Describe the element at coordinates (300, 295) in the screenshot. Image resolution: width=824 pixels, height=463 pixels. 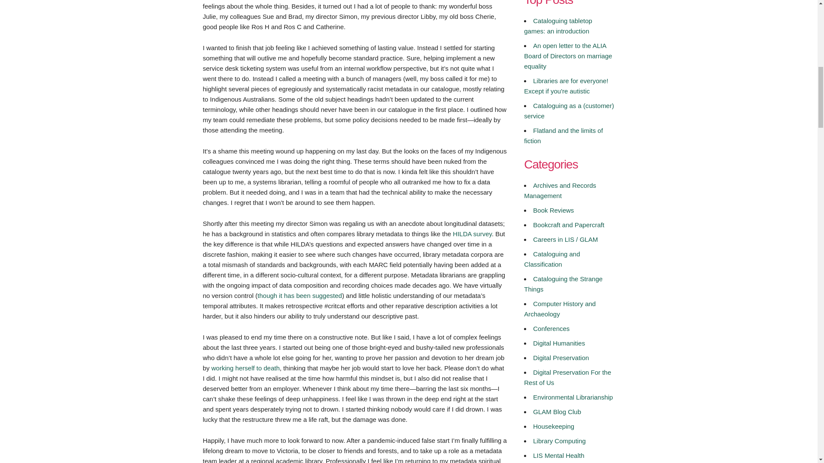
I see `though it has been suggested` at that location.